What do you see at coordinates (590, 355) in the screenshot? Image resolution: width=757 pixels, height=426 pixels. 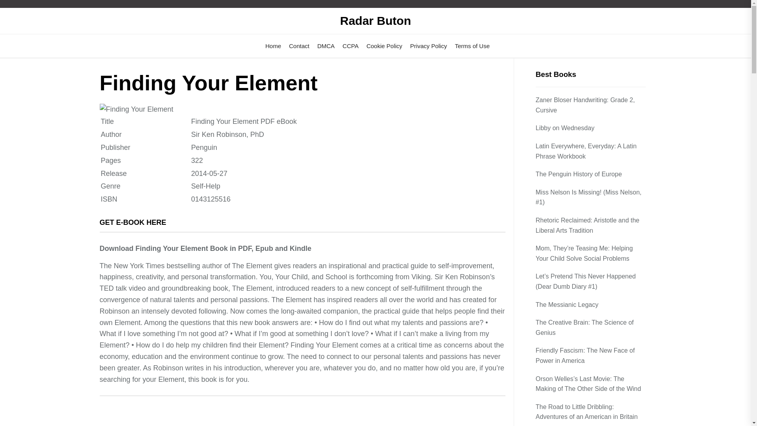 I see `Friendly Fascism: The New Face of Power in America` at bounding box center [590, 355].